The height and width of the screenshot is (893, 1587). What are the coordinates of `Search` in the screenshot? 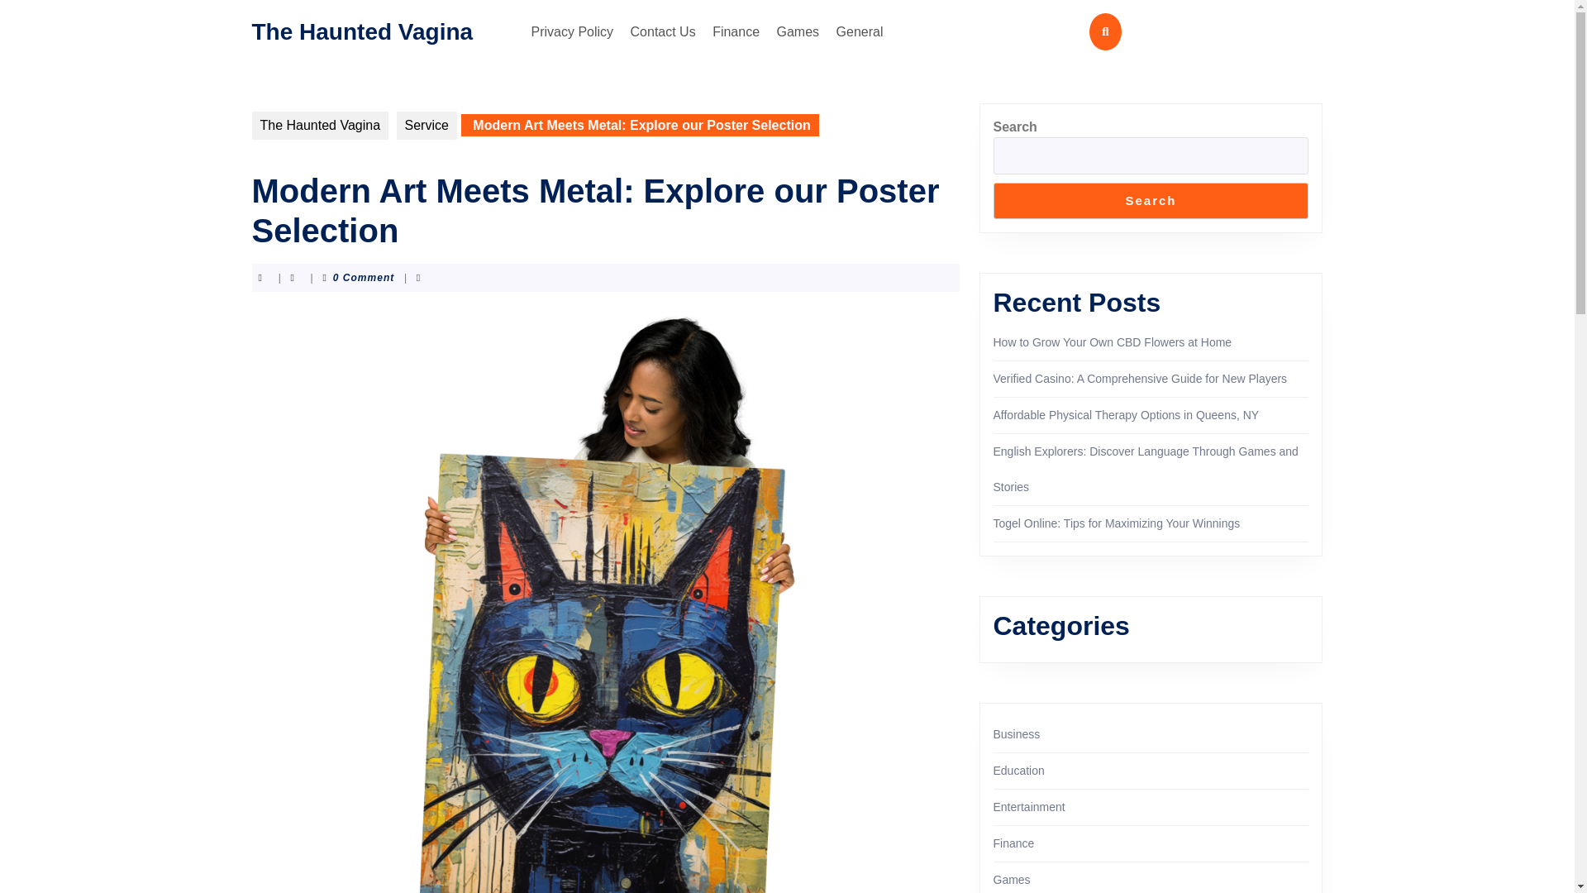 It's located at (1151, 200).